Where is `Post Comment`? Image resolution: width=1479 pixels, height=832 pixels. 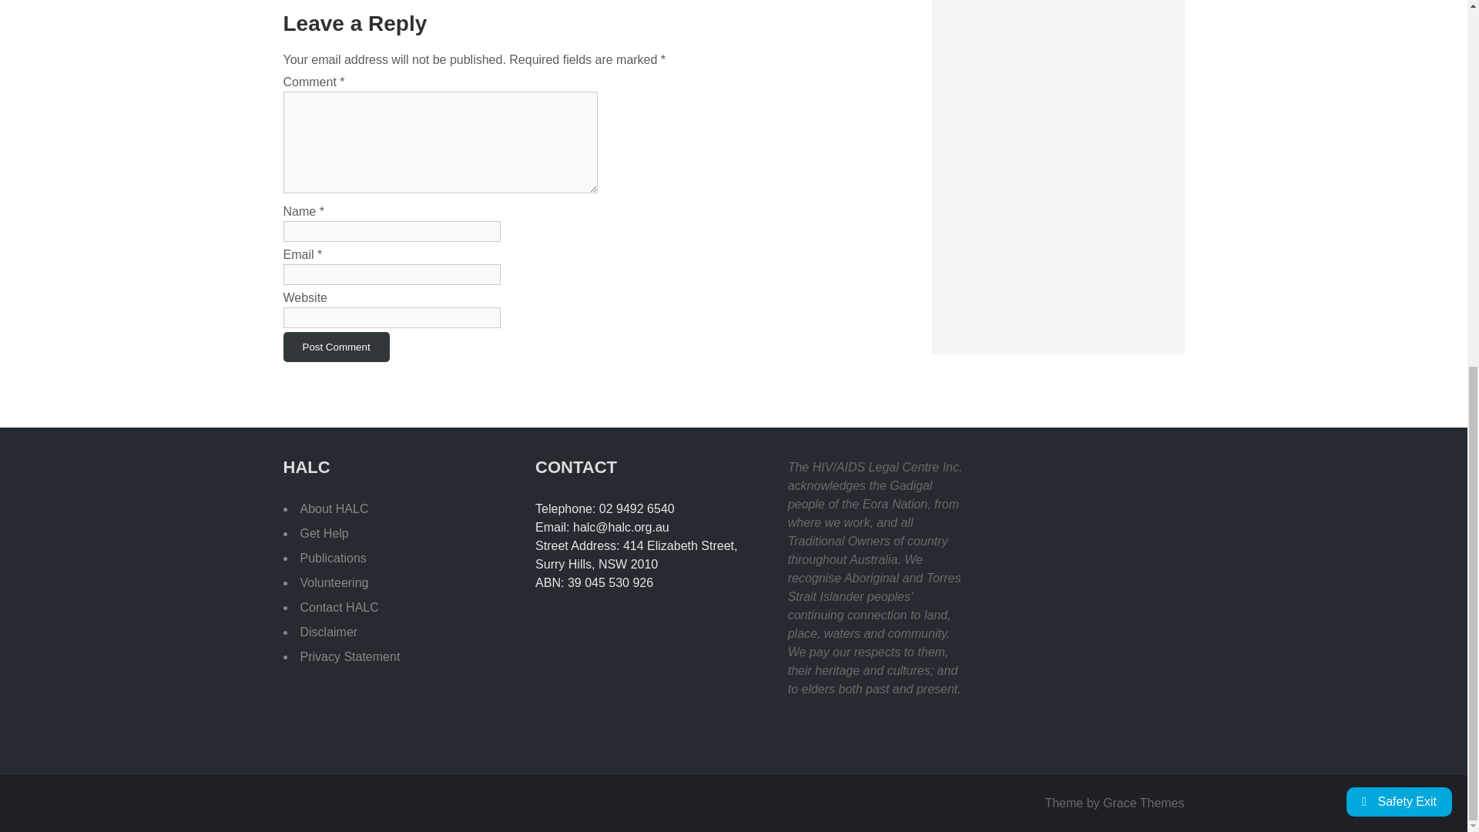 Post Comment is located at coordinates (337, 347).